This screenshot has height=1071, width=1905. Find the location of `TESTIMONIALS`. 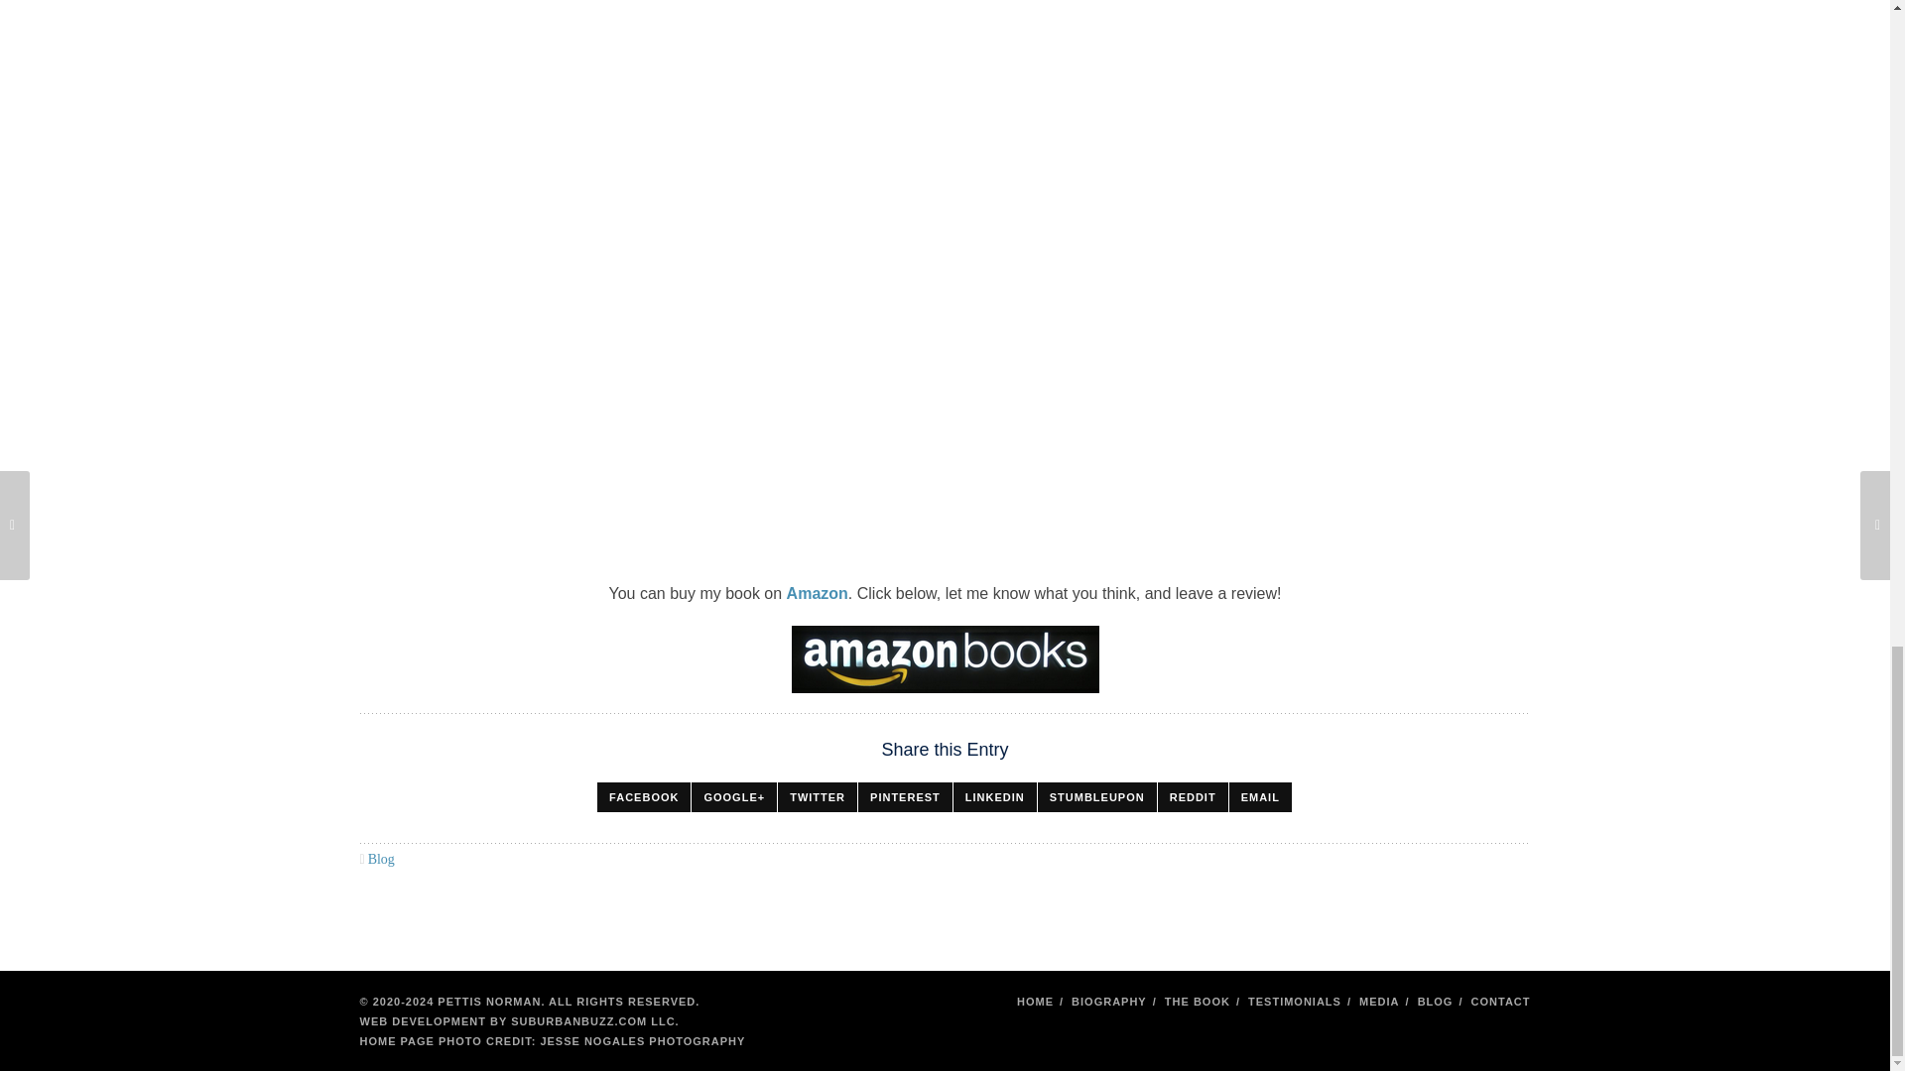

TESTIMONIALS is located at coordinates (1294, 1002).